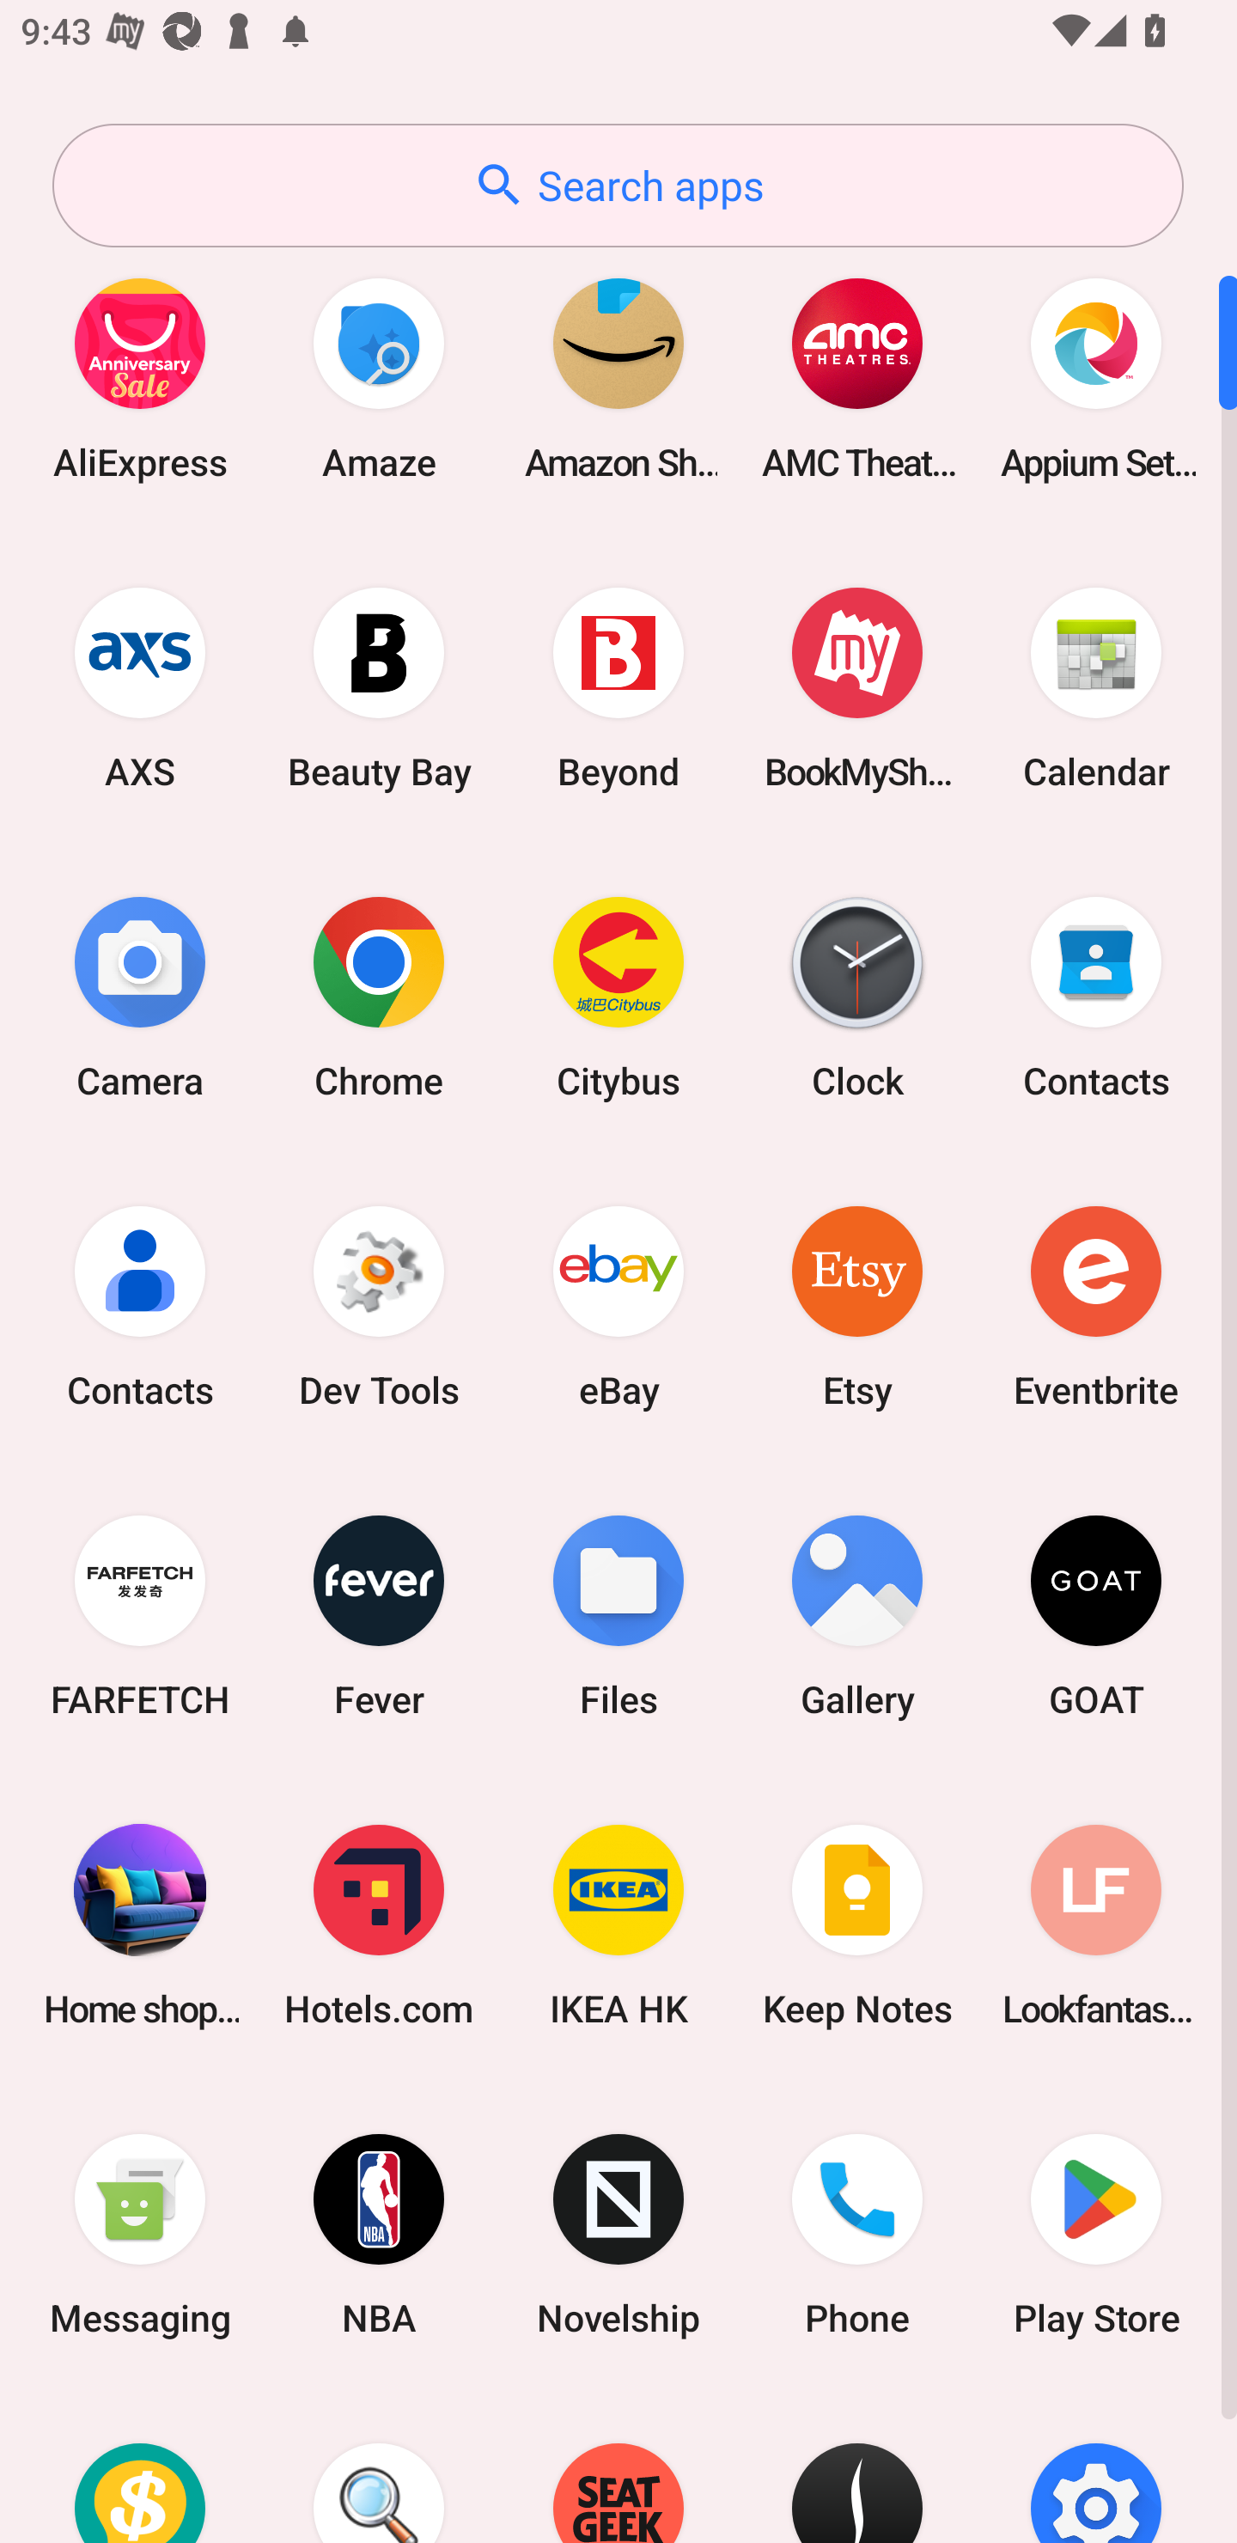  Describe the element at coordinates (857, 378) in the screenshot. I see `AMC Theatres` at that location.